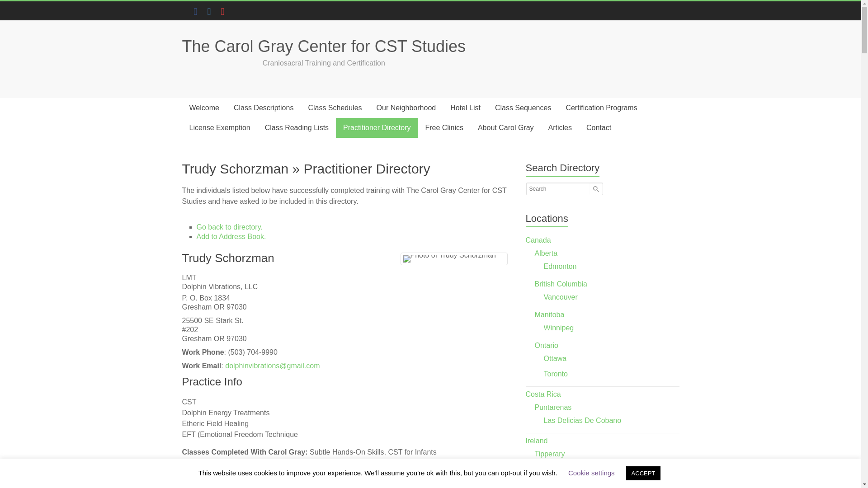 Image resolution: width=868 pixels, height=488 pixels. I want to click on Costa Rica, so click(543, 394).